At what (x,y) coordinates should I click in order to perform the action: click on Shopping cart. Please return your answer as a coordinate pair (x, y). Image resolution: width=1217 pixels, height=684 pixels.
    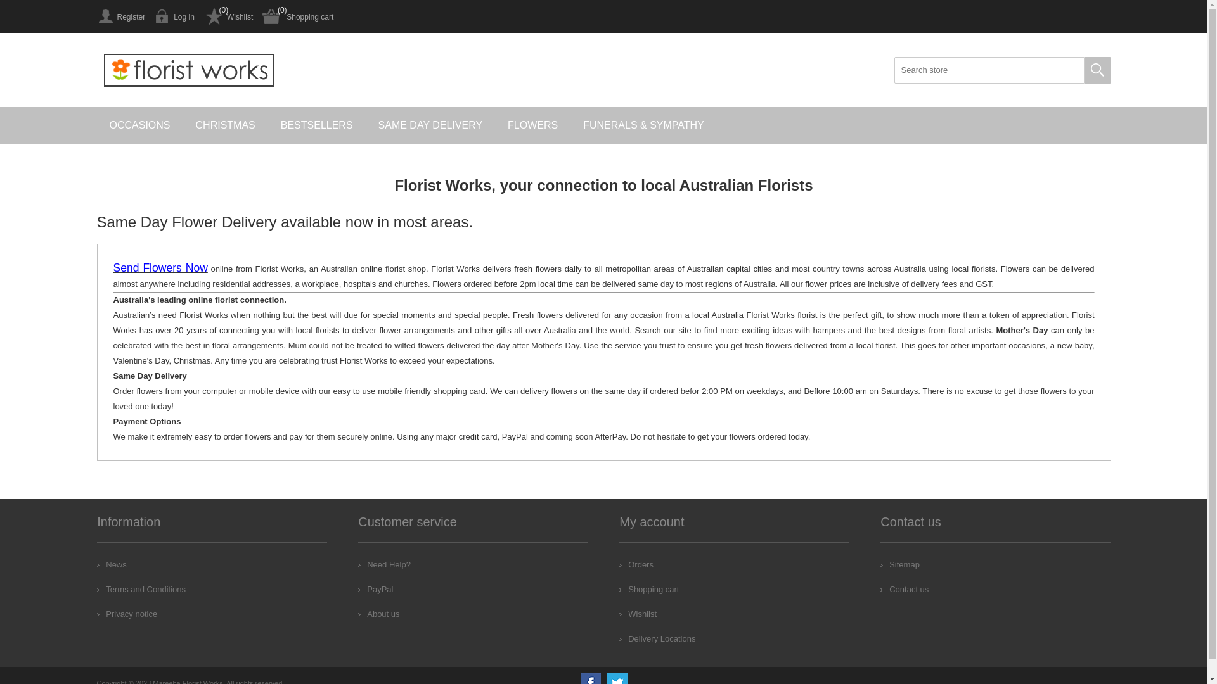
    Looking at the image, I should click on (298, 16).